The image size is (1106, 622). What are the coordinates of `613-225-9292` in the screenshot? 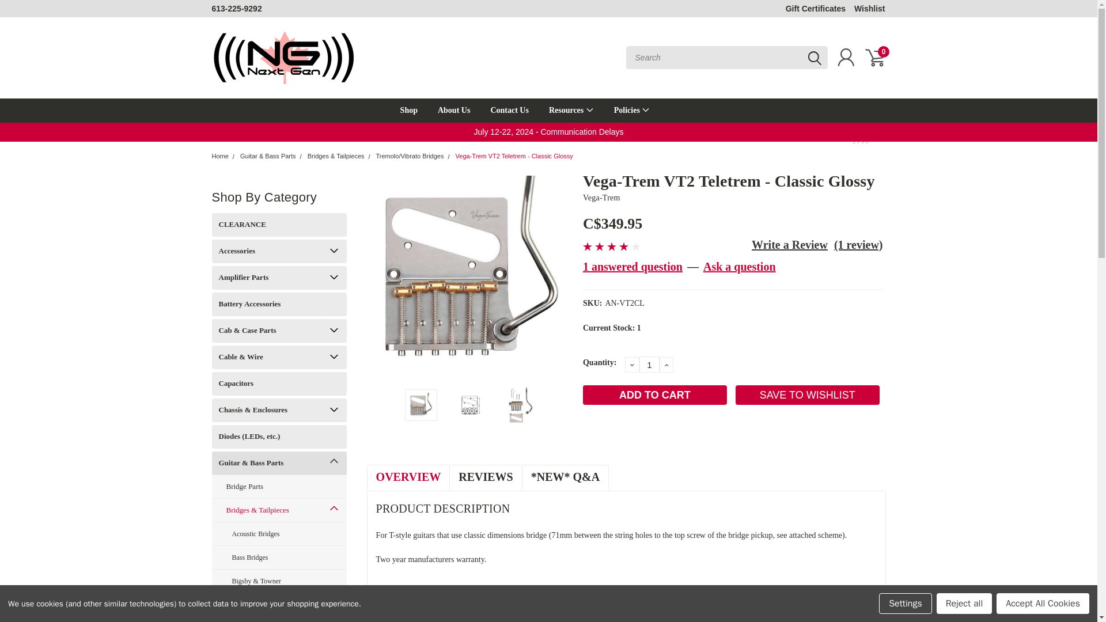 It's located at (237, 8).